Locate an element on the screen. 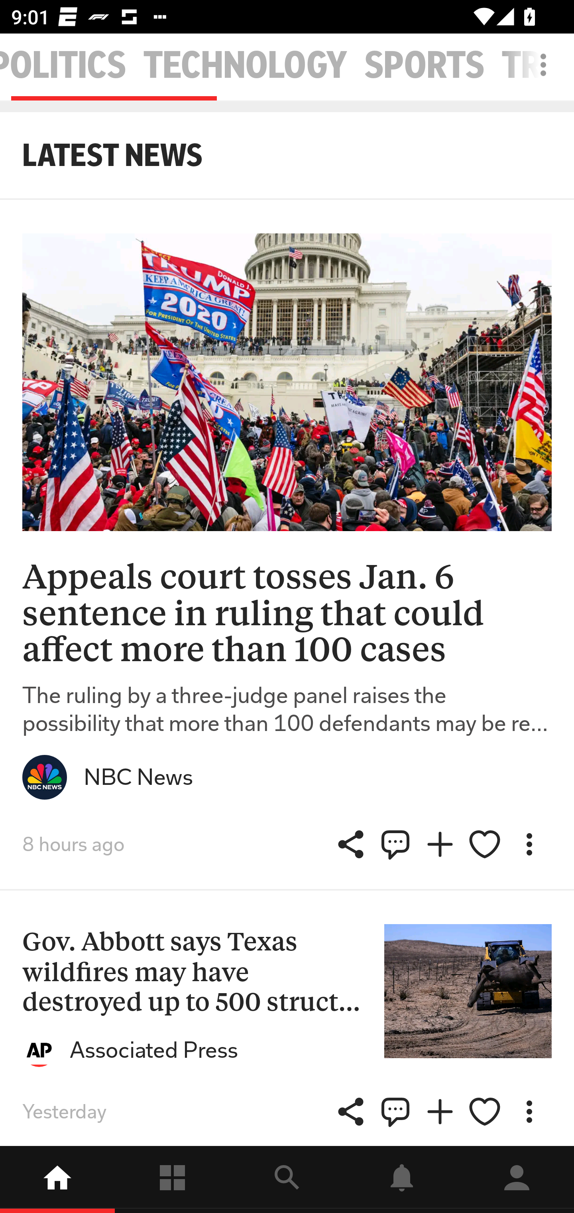  Share is located at coordinates (351, 1112).